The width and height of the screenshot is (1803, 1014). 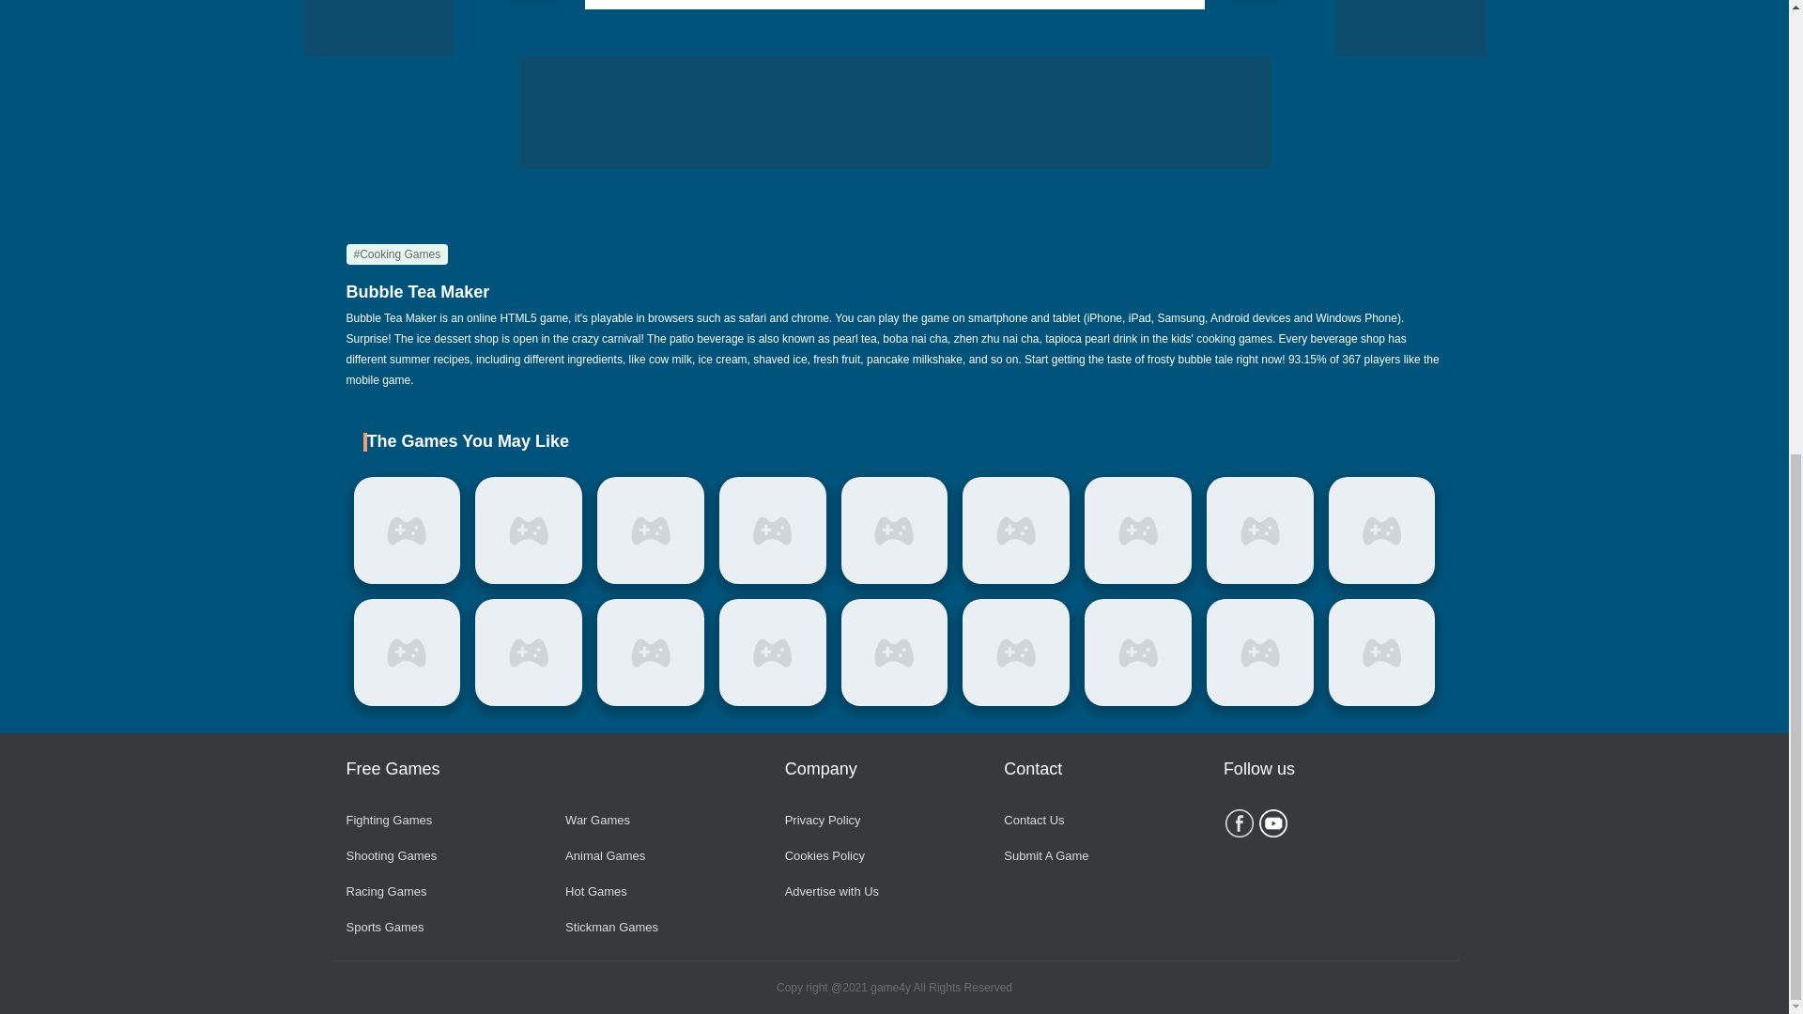 I want to click on Cooking Games, so click(x=396, y=253).